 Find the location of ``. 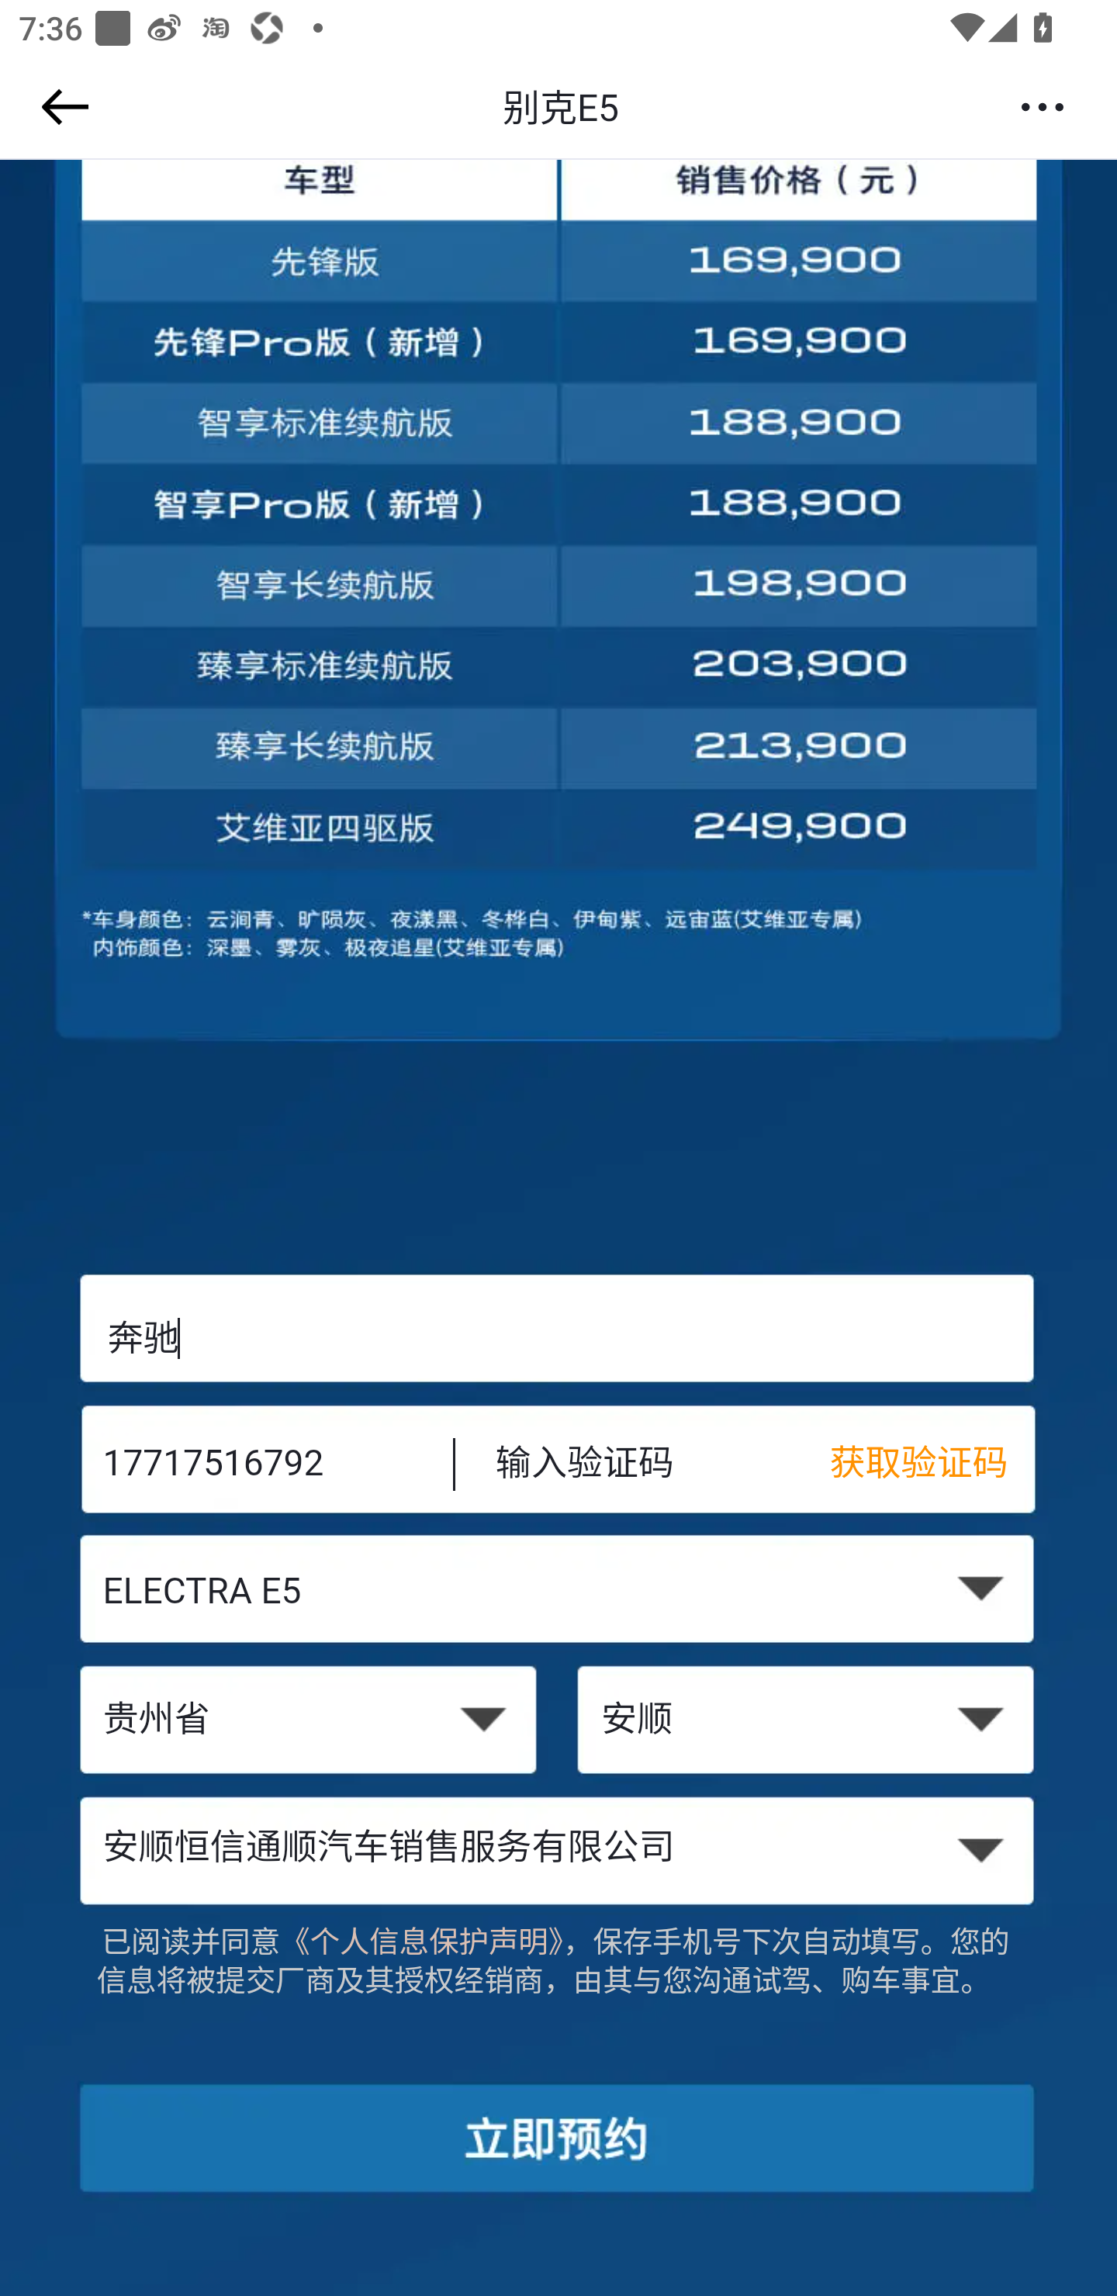

 is located at coordinates (61, 107).